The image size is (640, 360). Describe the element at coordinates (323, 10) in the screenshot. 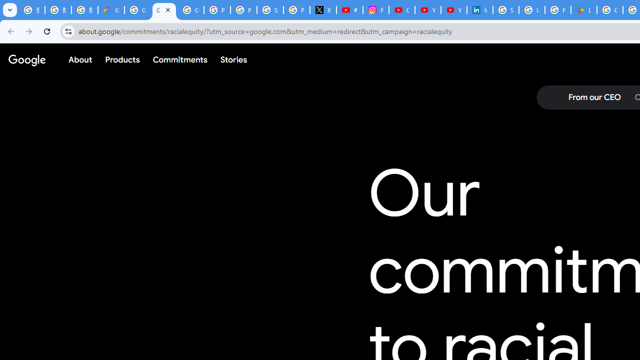

I see `X` at that location.